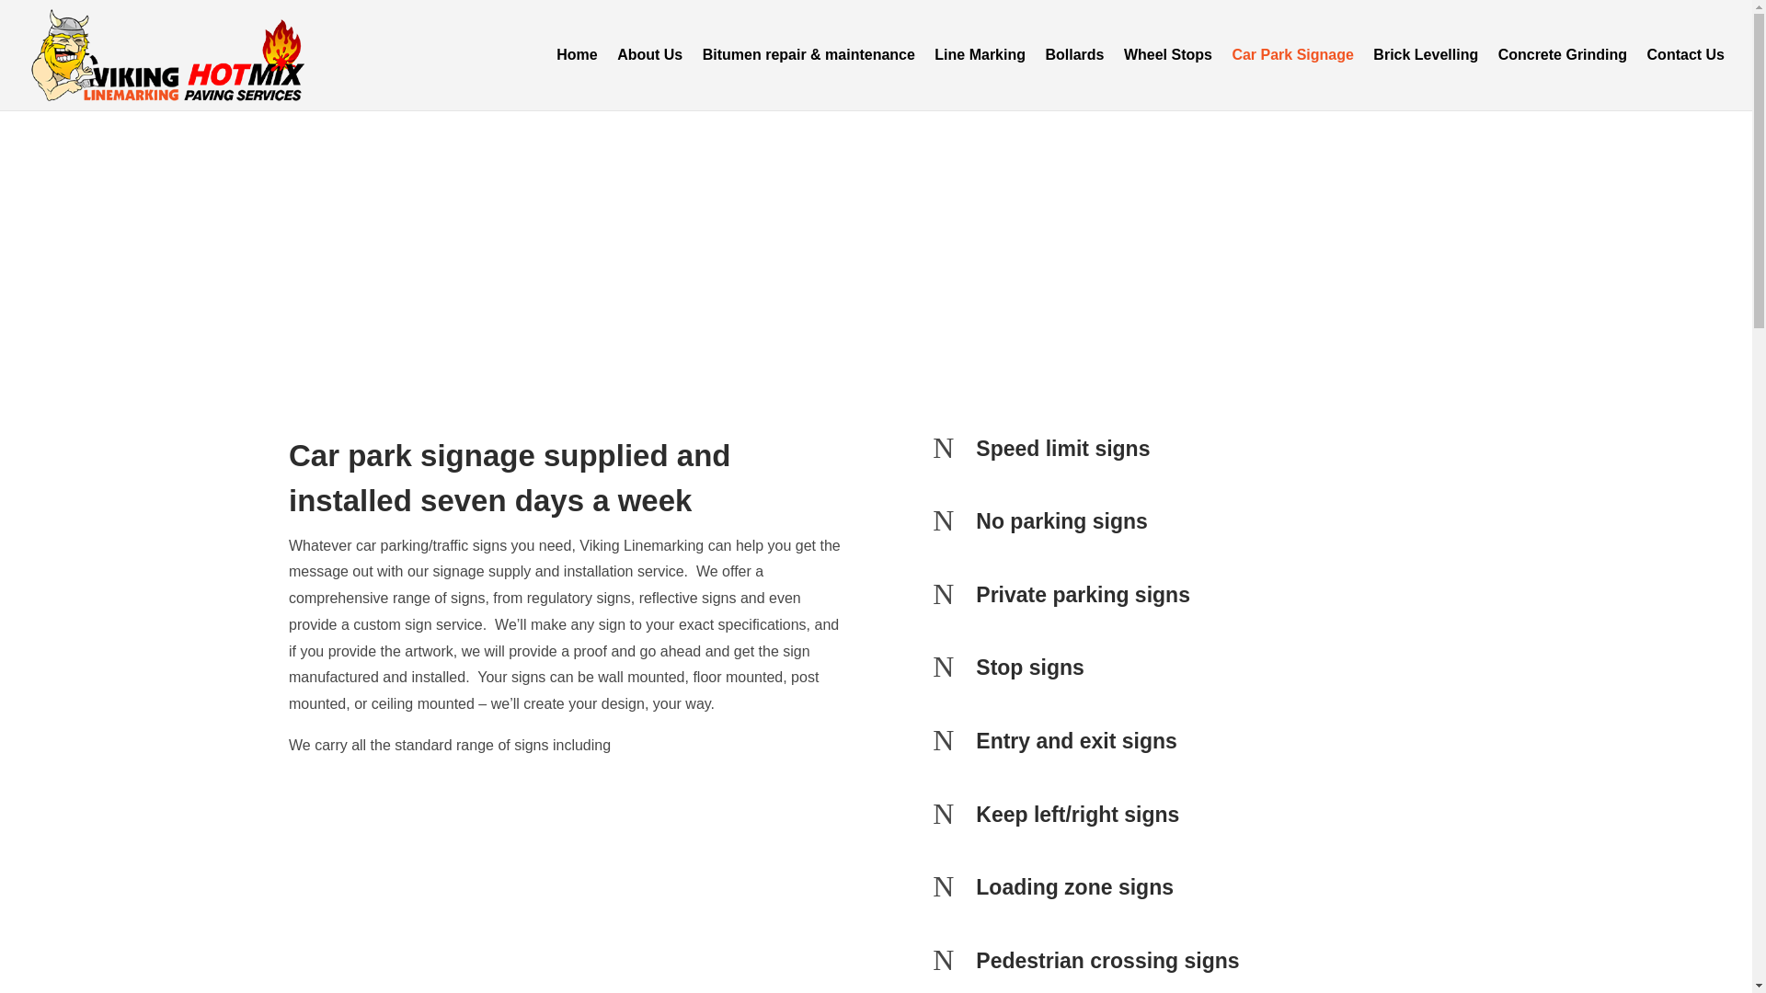  What do you see at coordinates (1686, 79) in the screenshot?
I see `Contact Us` at bounding box center [1686, 79].